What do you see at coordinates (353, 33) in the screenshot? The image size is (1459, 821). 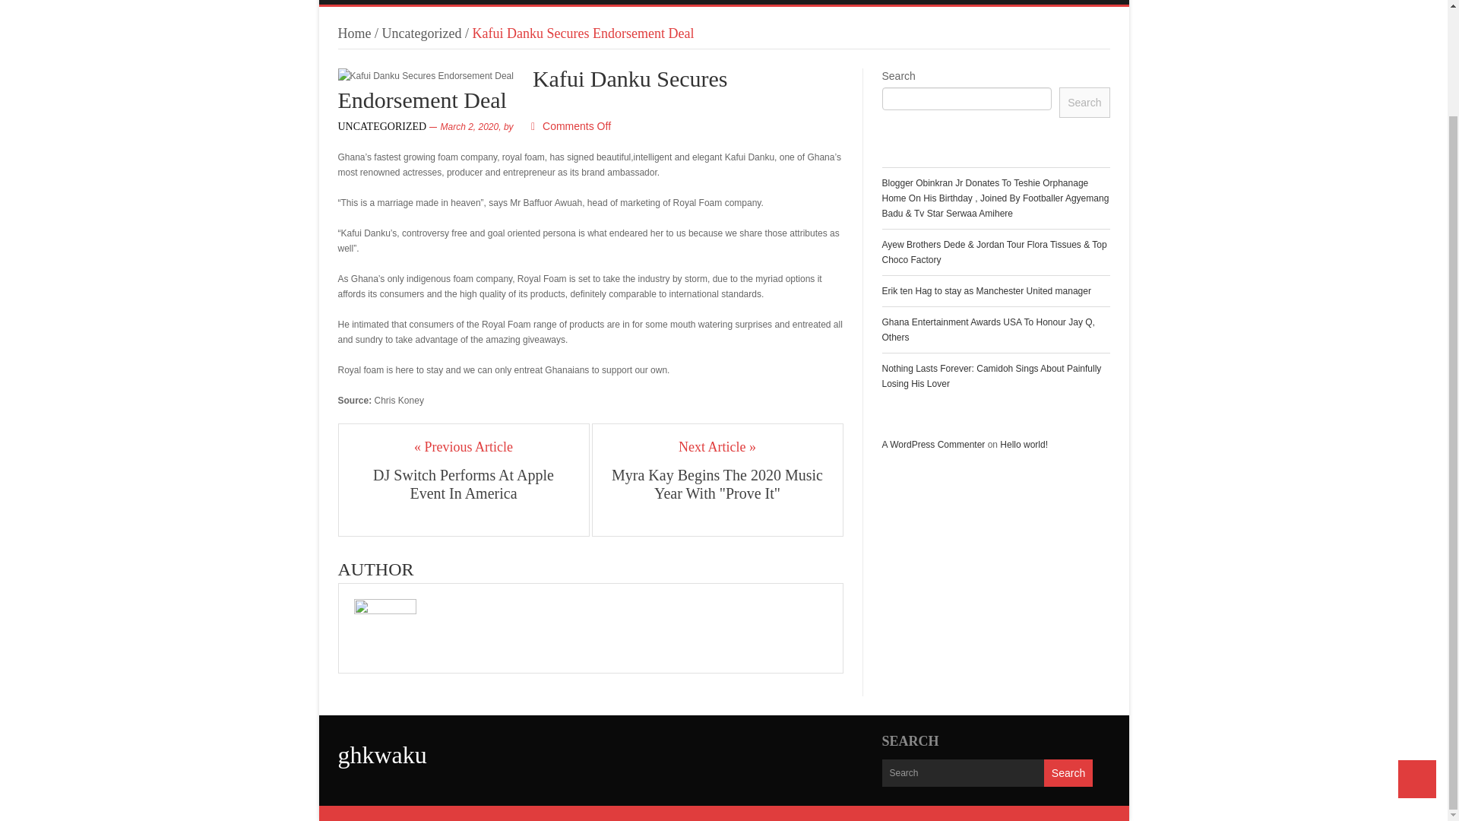 I see `Home` at bounding box center [353, 33].